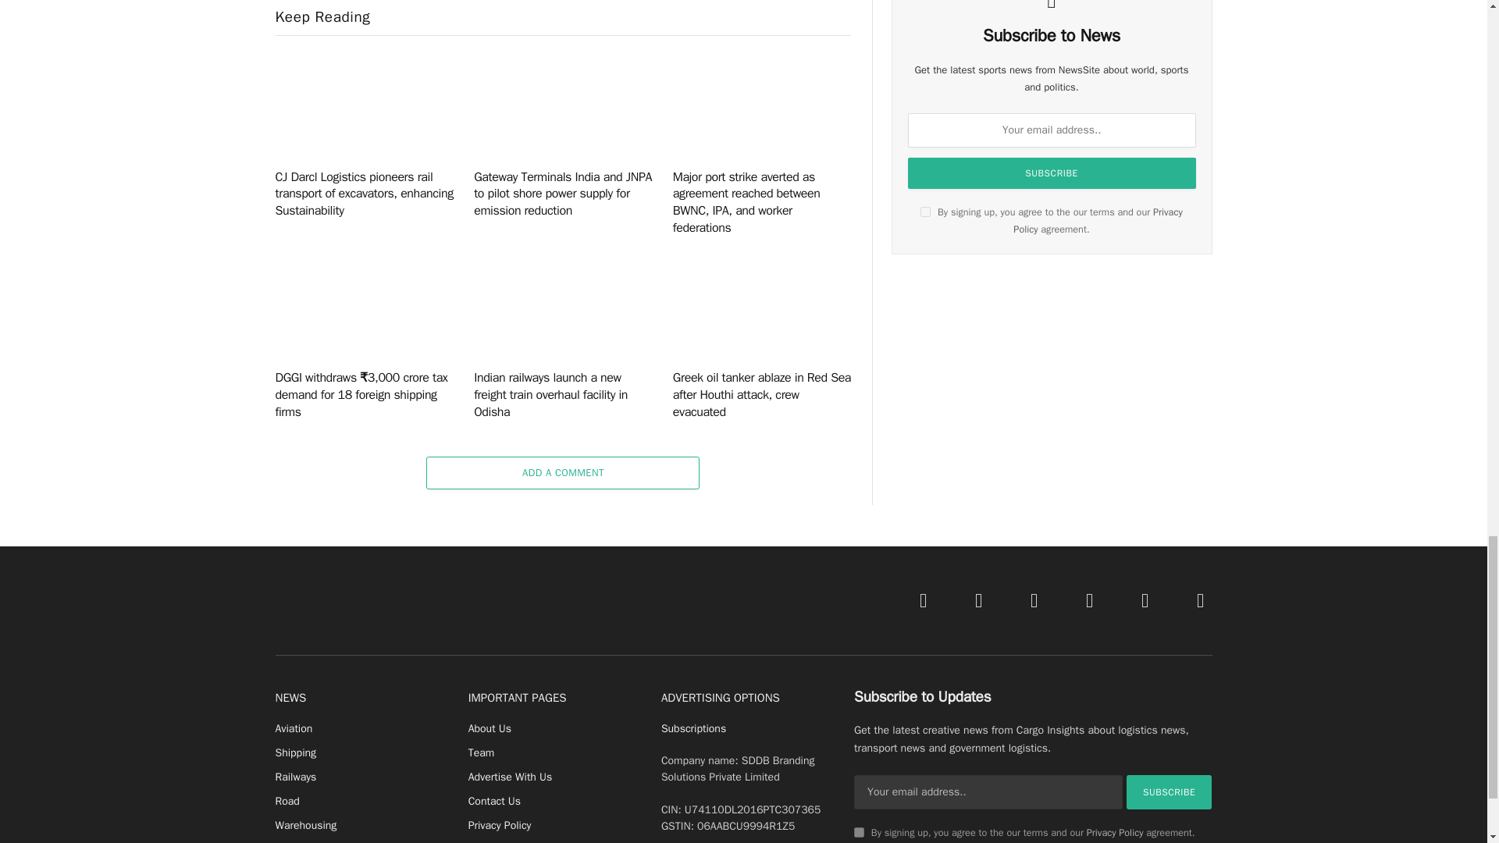 The height and width of the screenshot is (843, 1499). What do you see at coordinates (1170, 791) in the screenshot?
I see `Subscribe` at bounding box center [1170, 791].